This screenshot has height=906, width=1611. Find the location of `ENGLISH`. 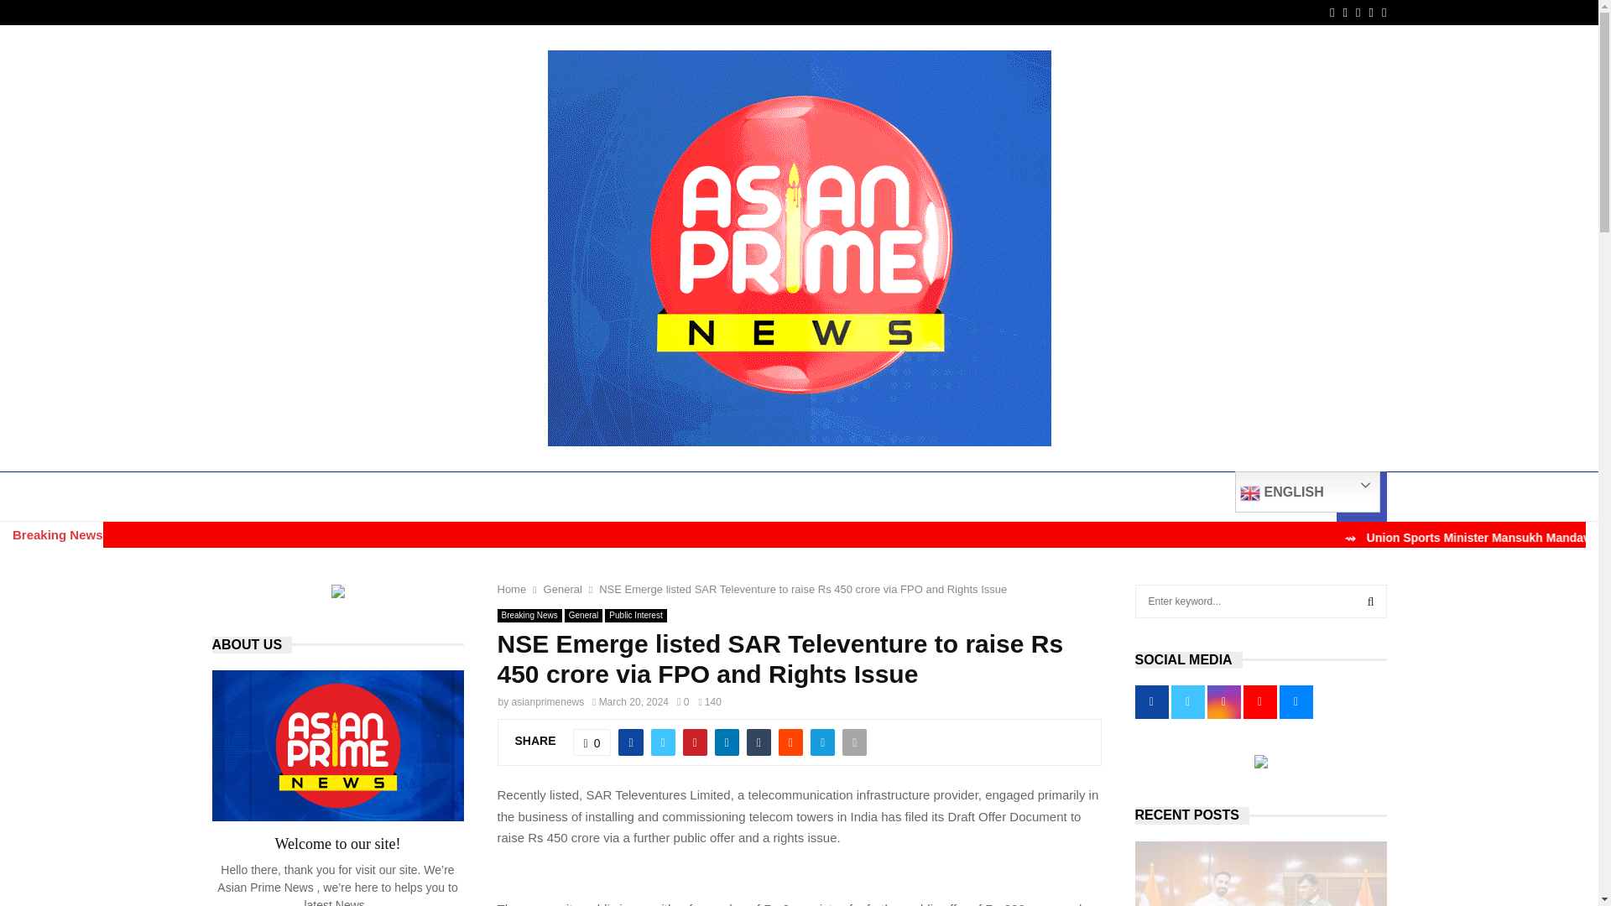

ENGLISH is located at coordinates (1307, 492).